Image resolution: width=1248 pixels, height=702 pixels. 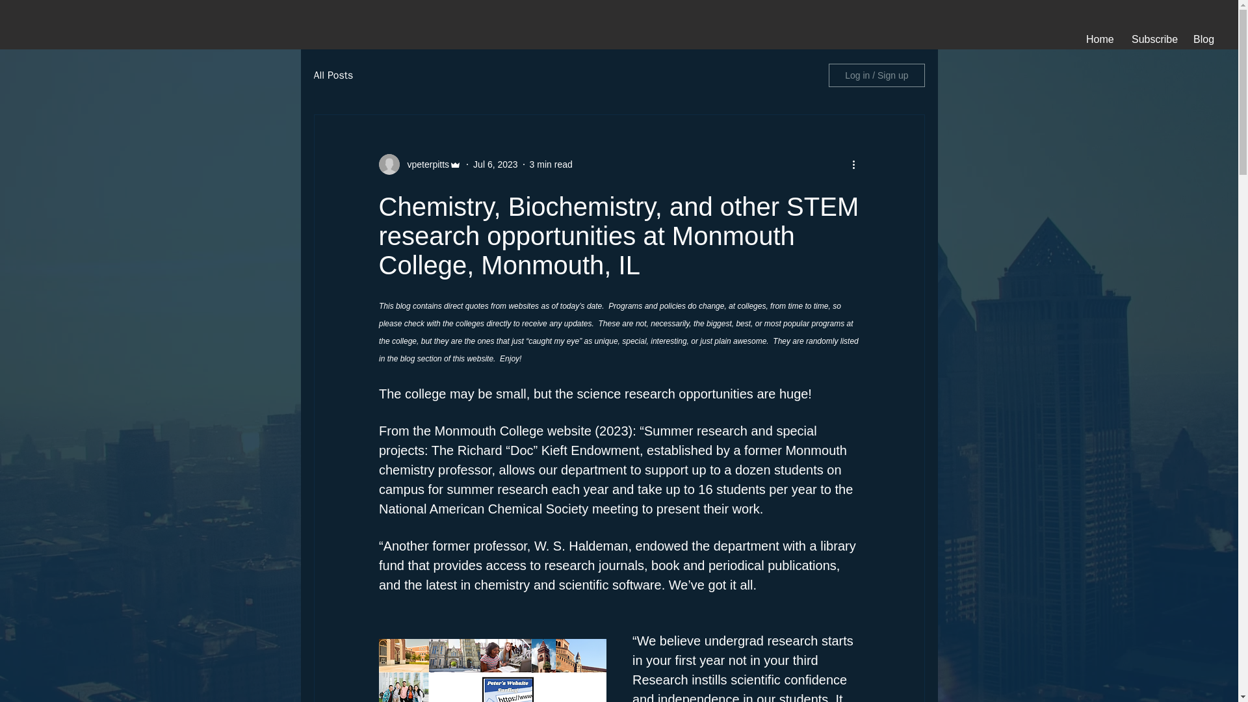 What do you see at coordinates (495, 164) in the screenshot?
I see `Jul 6, 2023` at bounding box center [495, 164].